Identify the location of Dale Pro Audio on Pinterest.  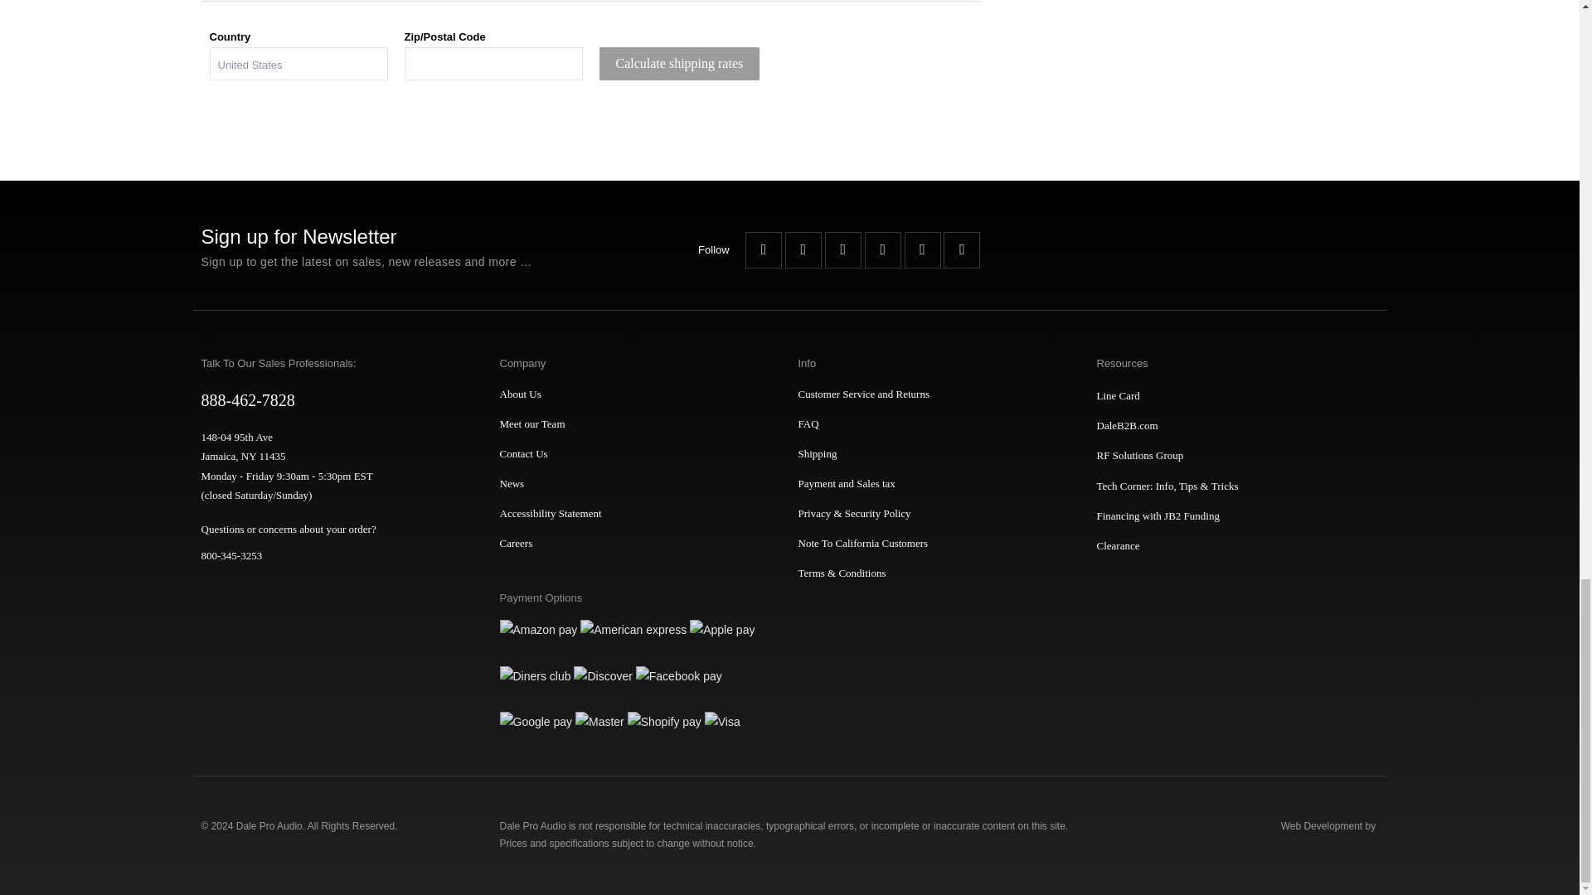
(882, 250).